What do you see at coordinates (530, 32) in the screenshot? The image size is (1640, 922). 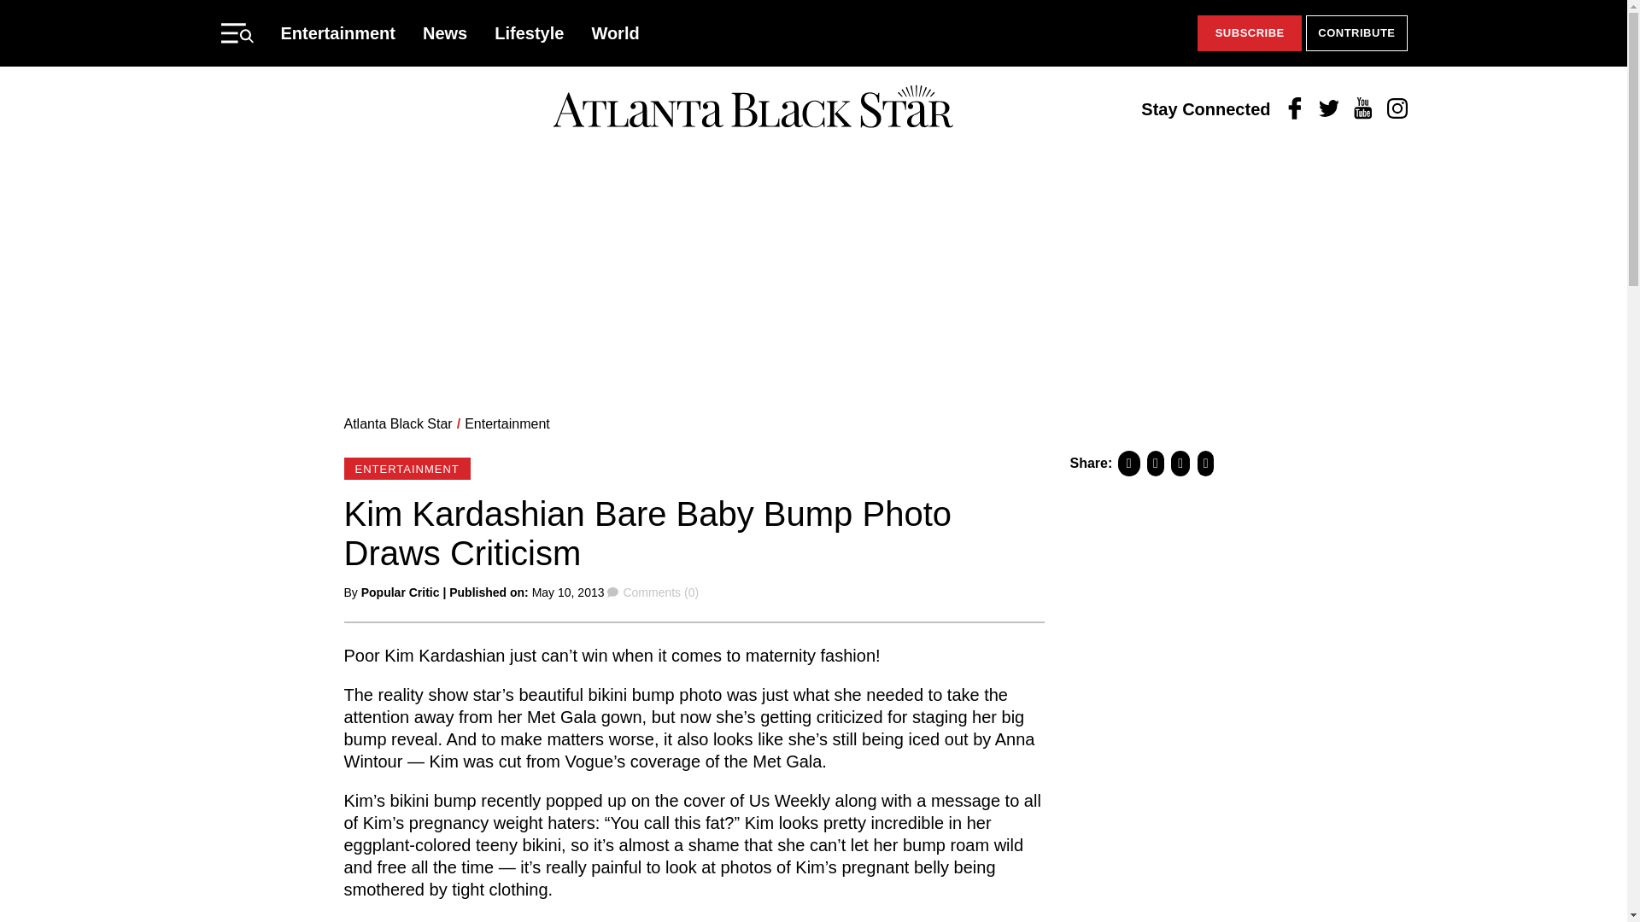 I see `Lifestyle` at bounding box center [530, 32].